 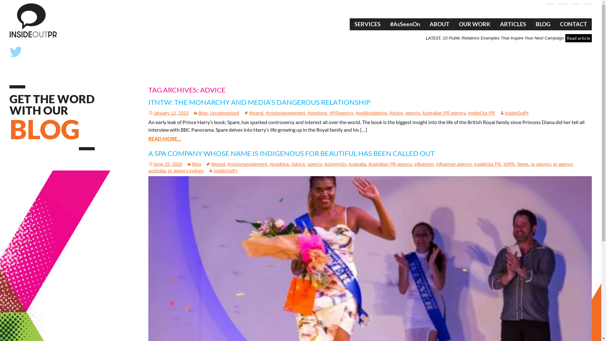 What do you see at coordinates (194, 164) in the screenshot?
I see `Blog` at bounding box center [194, 164].